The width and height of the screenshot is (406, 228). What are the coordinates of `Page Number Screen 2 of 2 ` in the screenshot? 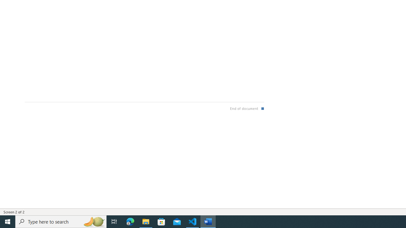 It's located at (14, 212).